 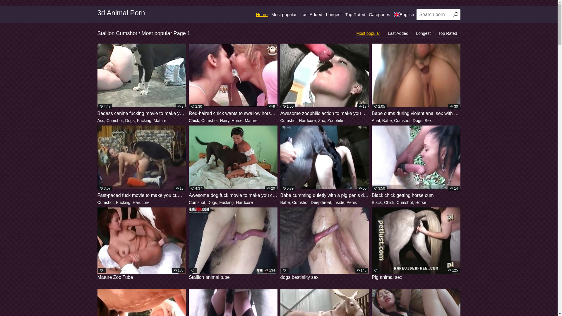 I want to click on 4:47
3
Badass canine fucking movie to make you cum, so click(x=142, y=80).